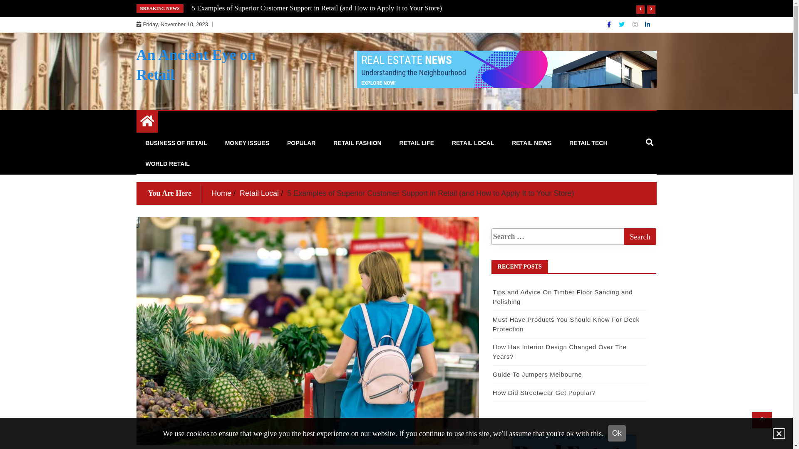 Image resolution: width=799 pixels, height=449 pixels. I want to click on BUSINESS OF RETAIL, so click(176, 143).